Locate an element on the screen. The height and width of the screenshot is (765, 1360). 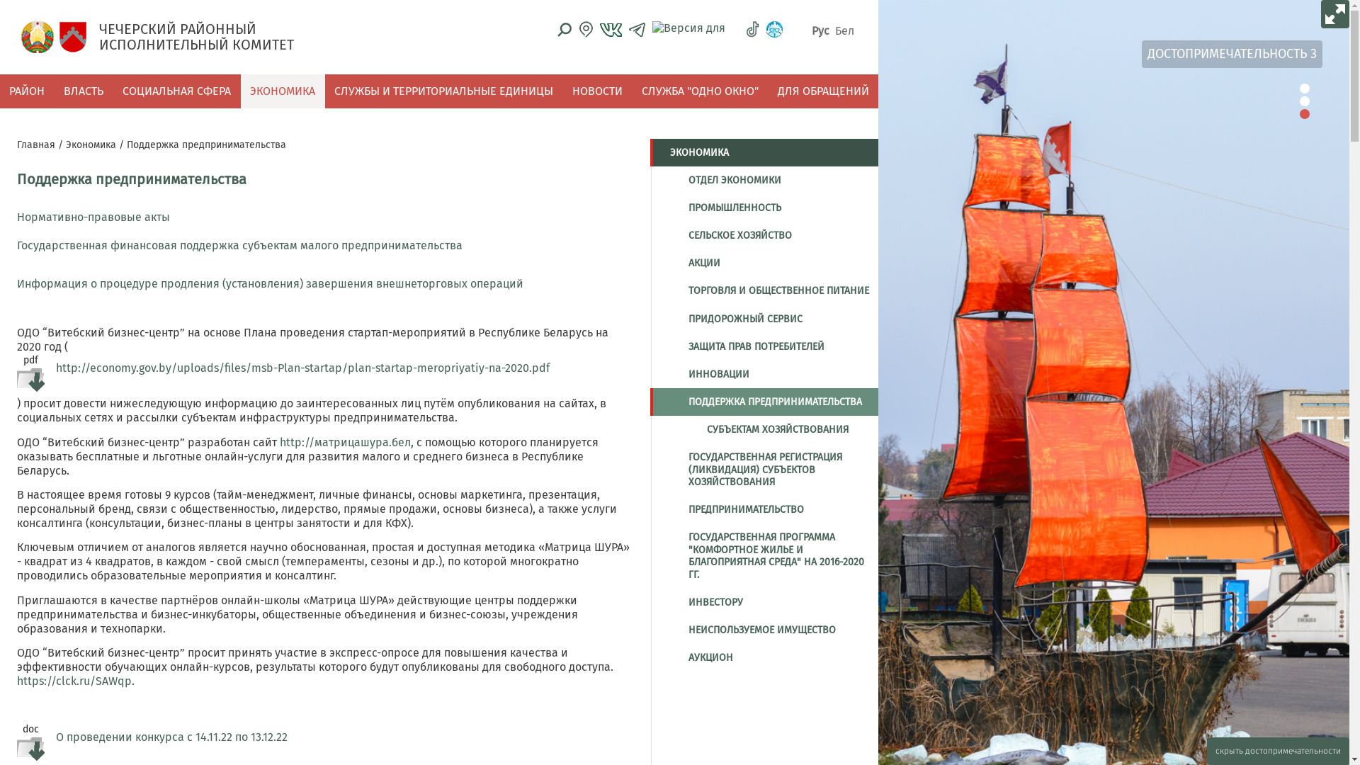
https://clck.ru/SAWqp is located at coordinates (74, 681).